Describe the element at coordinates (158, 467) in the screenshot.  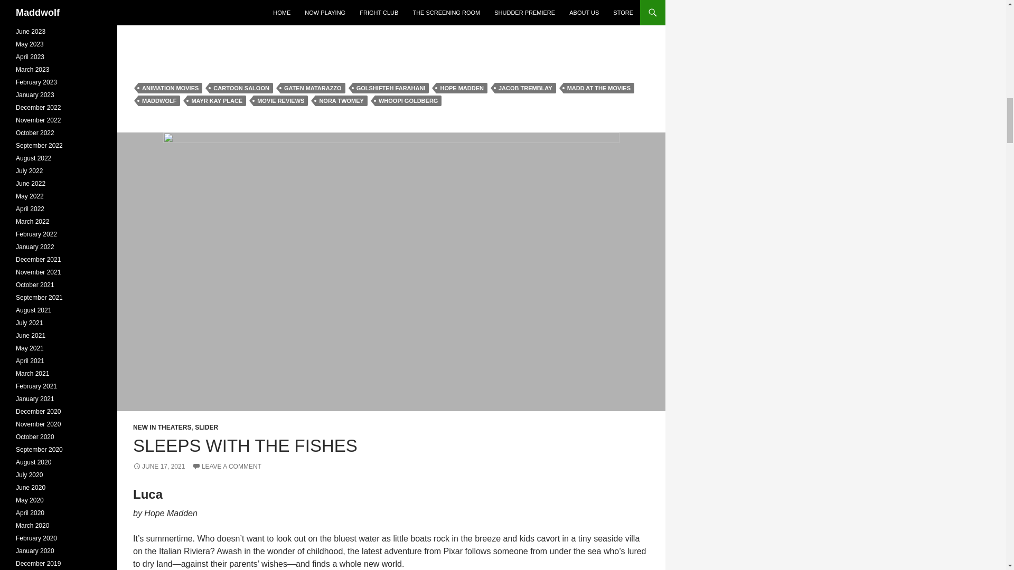
I see `JUNE 17, 2021` at that location.